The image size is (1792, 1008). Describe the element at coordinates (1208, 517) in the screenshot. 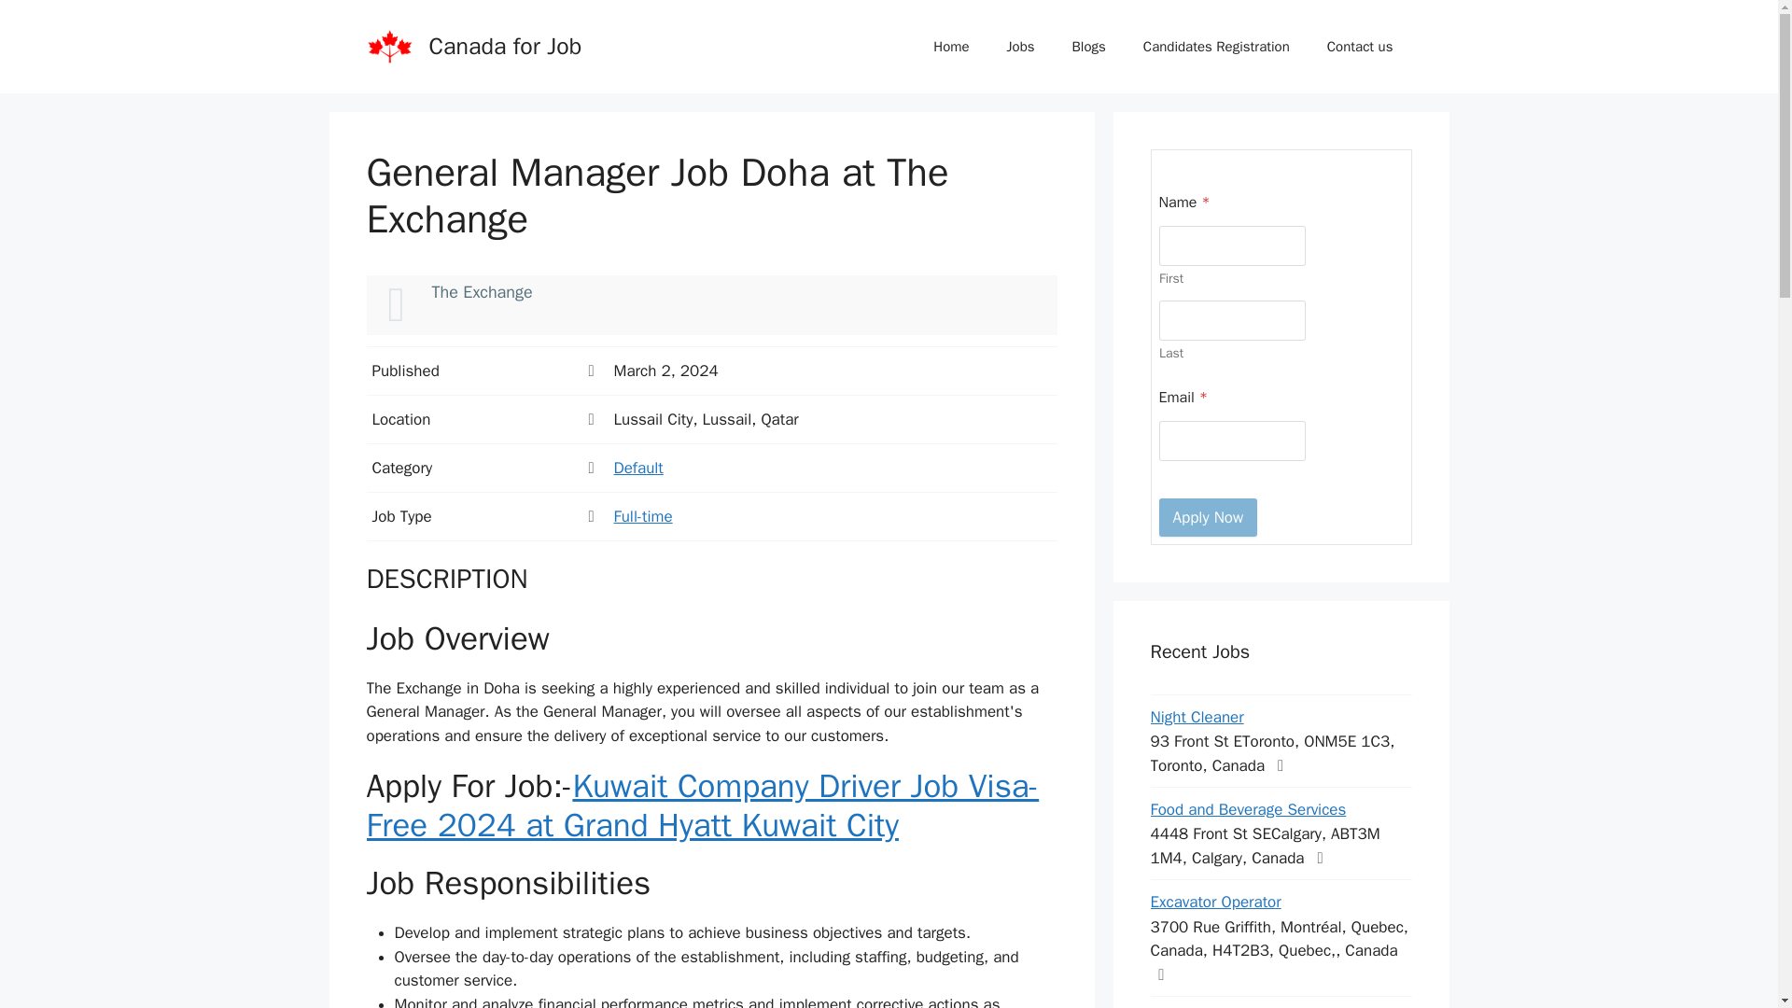

I see `Apply Now` at that location.